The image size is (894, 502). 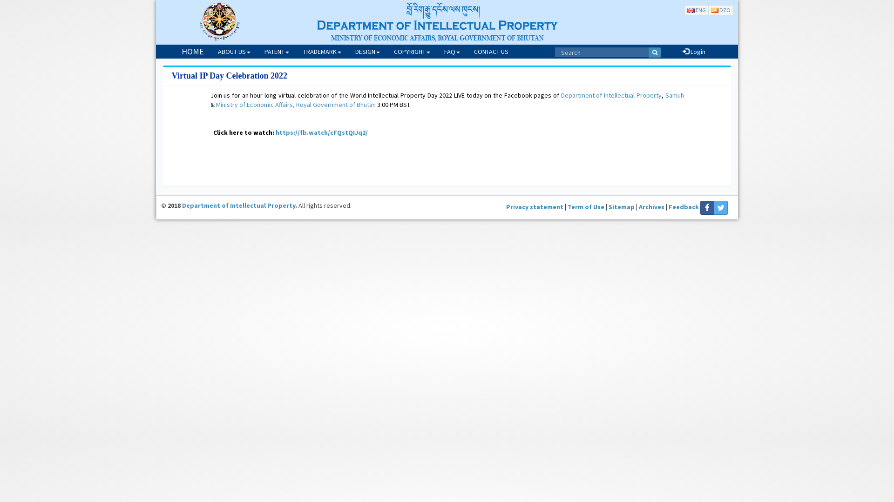 What do you see at coordinates (452, 52) in the screenshot?
I see `FAQ` at bounding box center [452, 52].